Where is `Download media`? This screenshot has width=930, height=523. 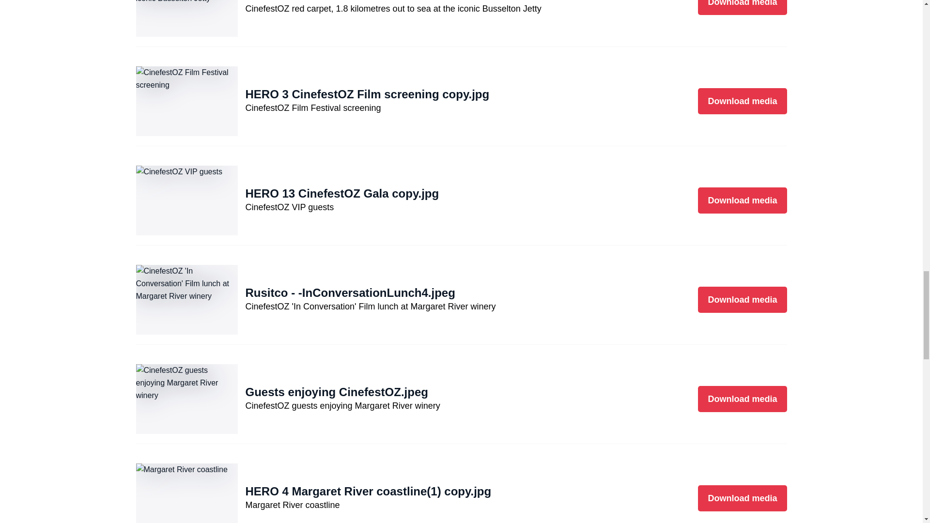
Download media is located at coordinates (742, 399).